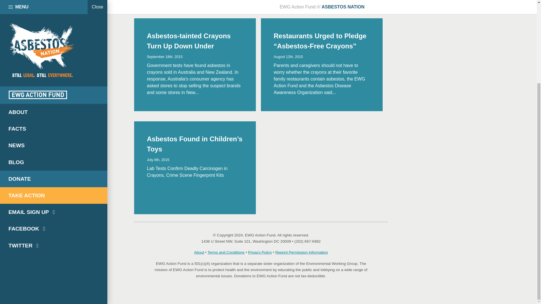 This screenshot has height=304, width=541. I want to click on FACEBOOK, so click(54, 117).